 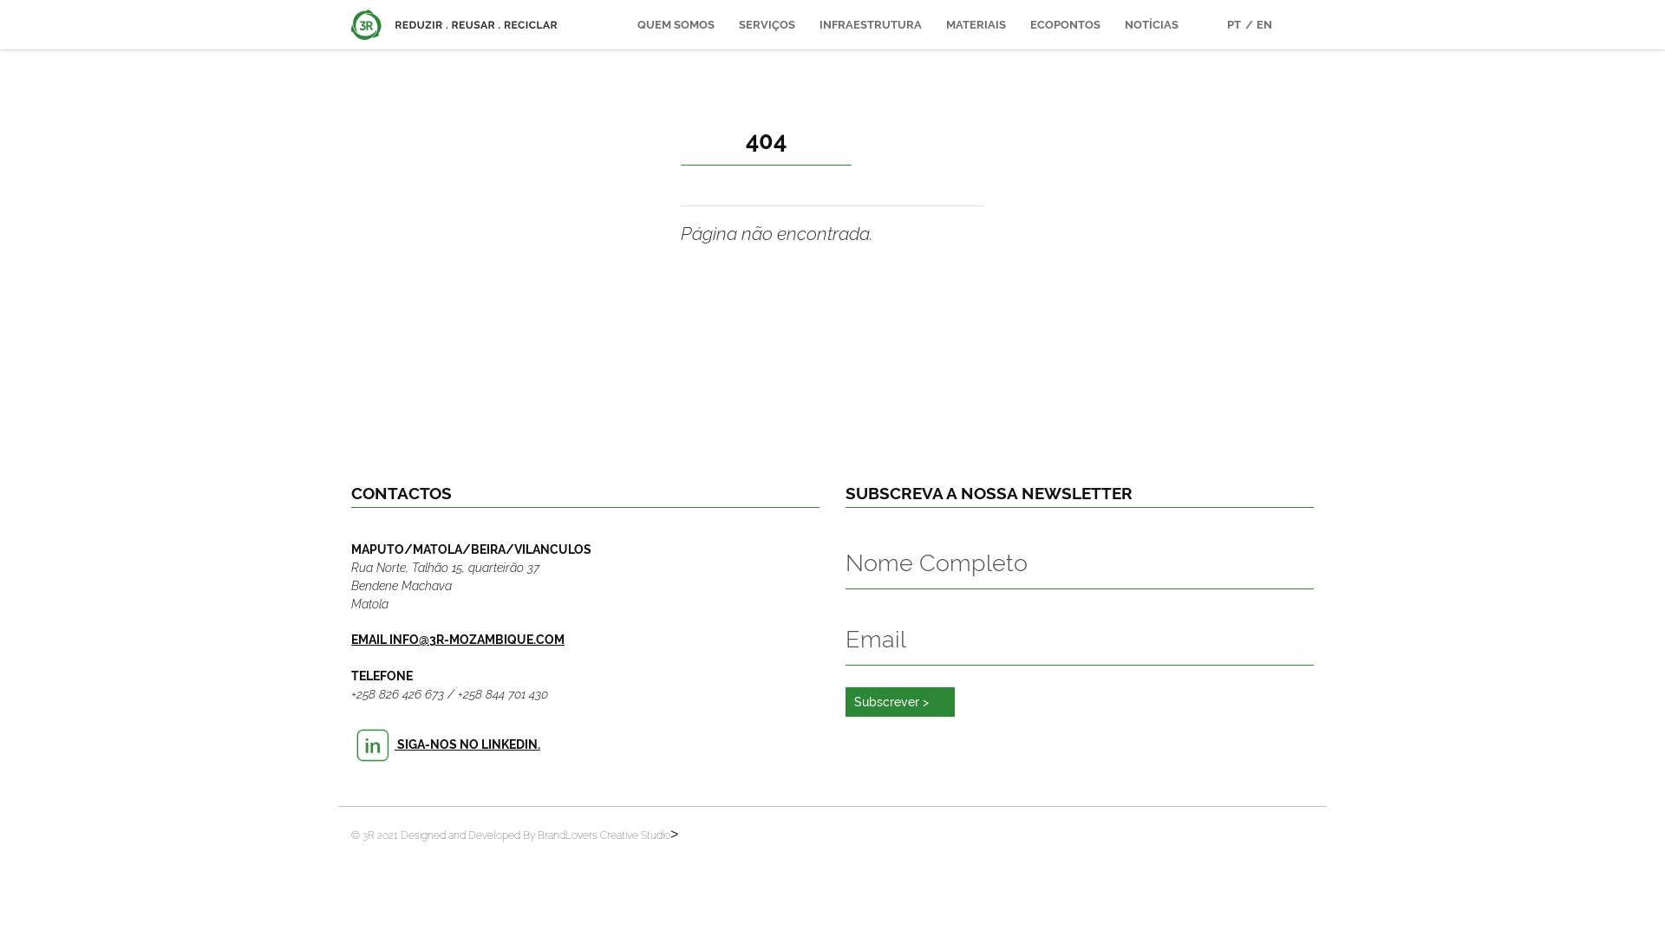 I want to click on QUEM SOMOS, so click(x=680, y=25).